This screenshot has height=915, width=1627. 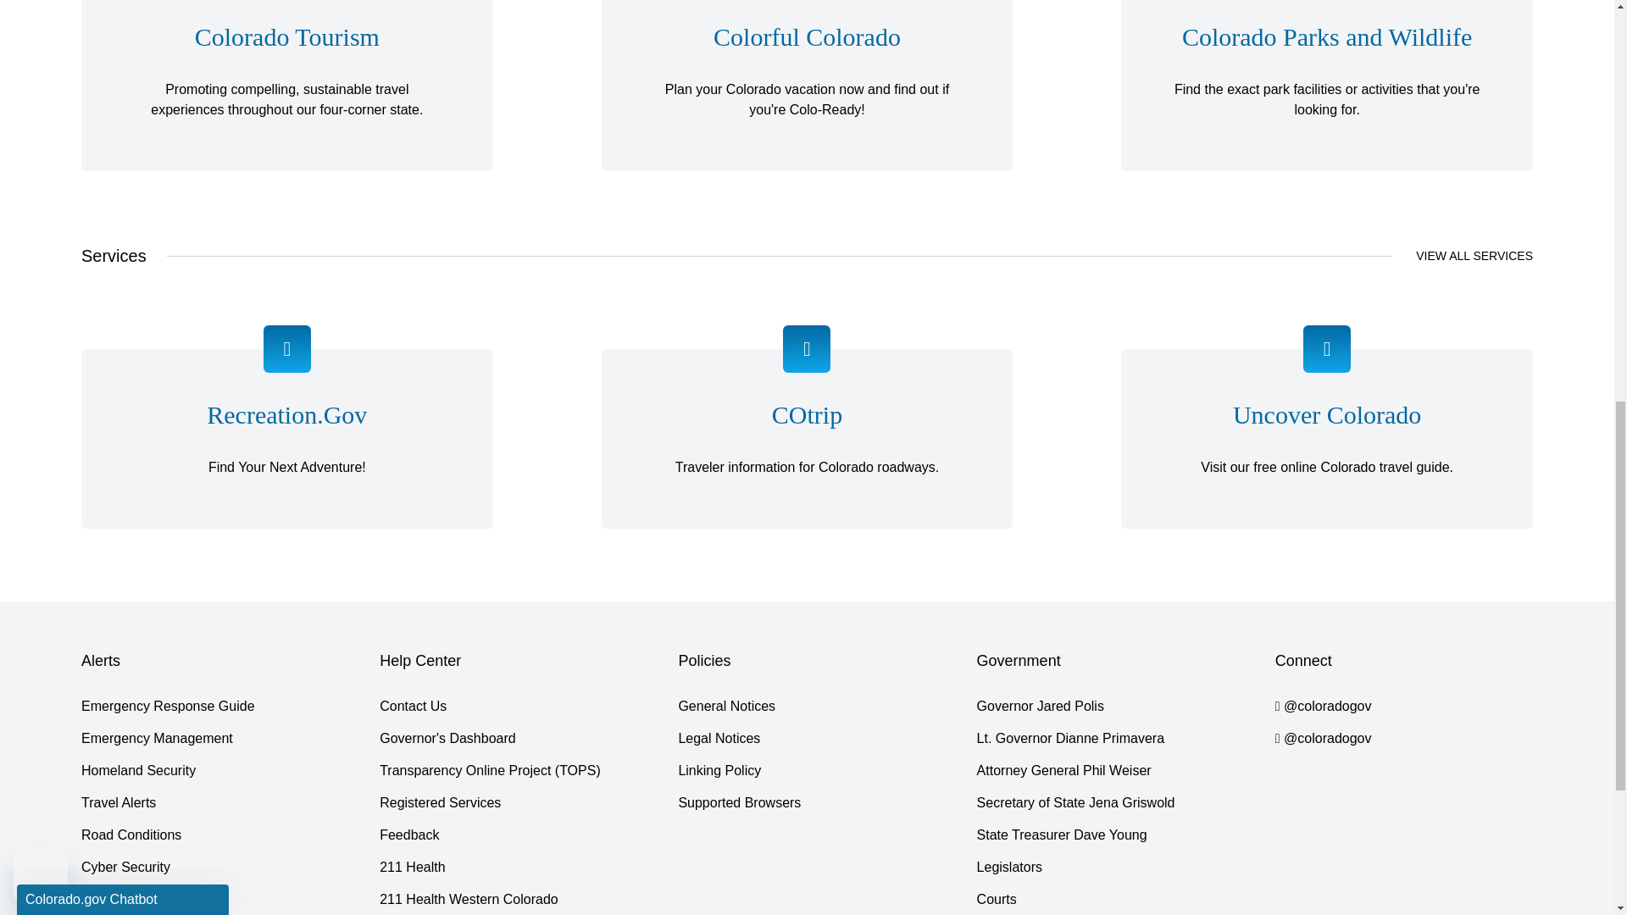 I want to click on 211 Health Western Colorado, so click(x=468, y=899).